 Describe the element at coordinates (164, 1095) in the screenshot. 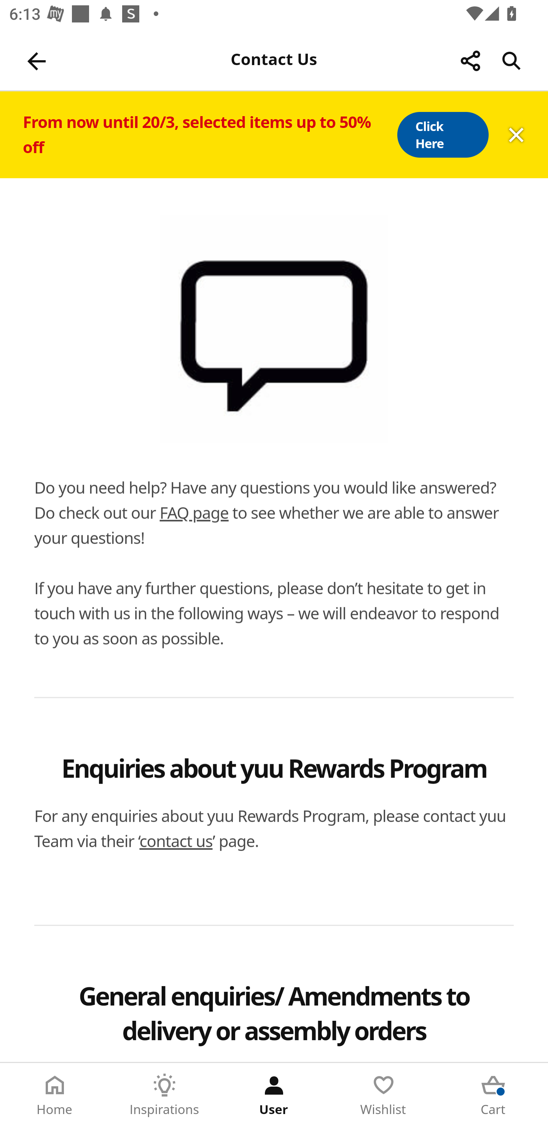

I see `Inspirations
Tab 2 of 5` at that location.